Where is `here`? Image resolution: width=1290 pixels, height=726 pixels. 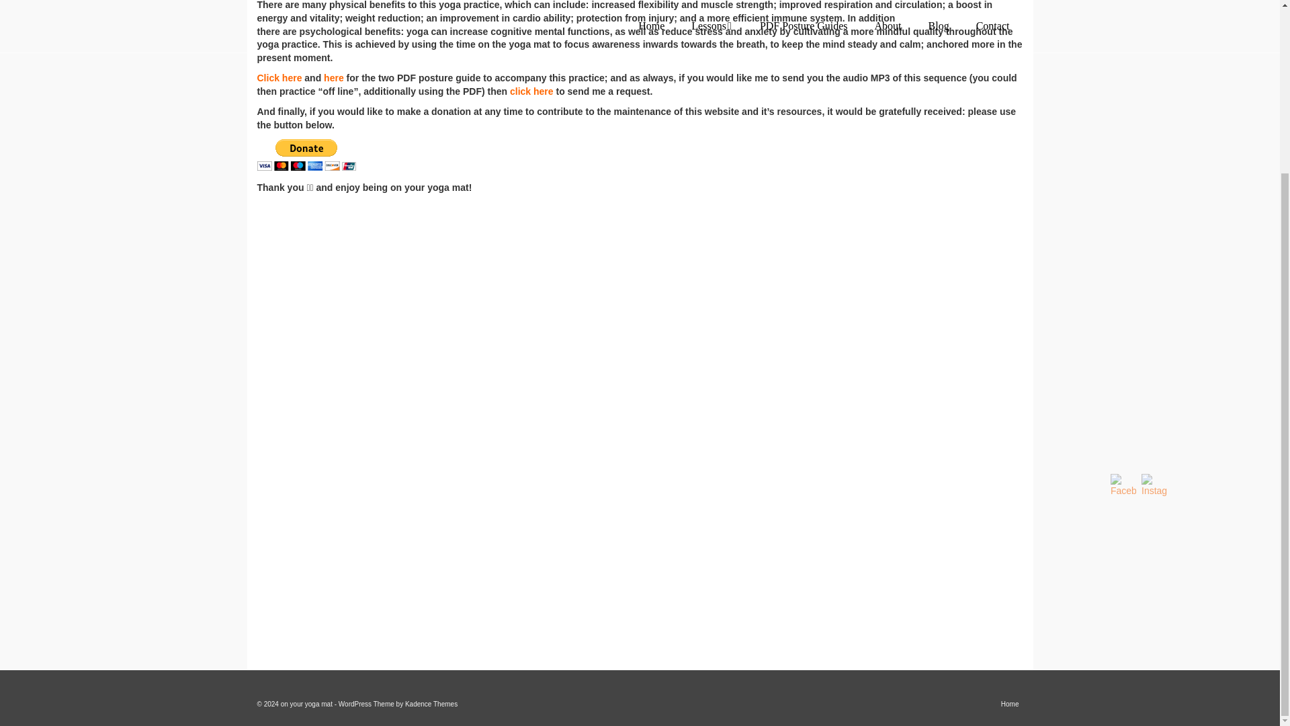
here is located at coordinates (333, 78).